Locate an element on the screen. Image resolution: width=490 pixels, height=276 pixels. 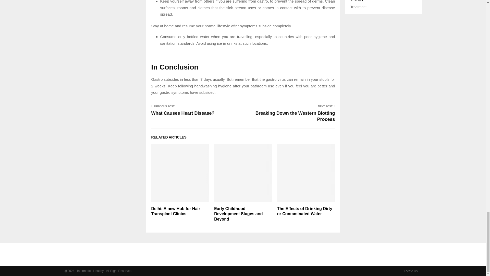
Early Childhood Development Stages and Beyond is located at coordinates (238, 214).